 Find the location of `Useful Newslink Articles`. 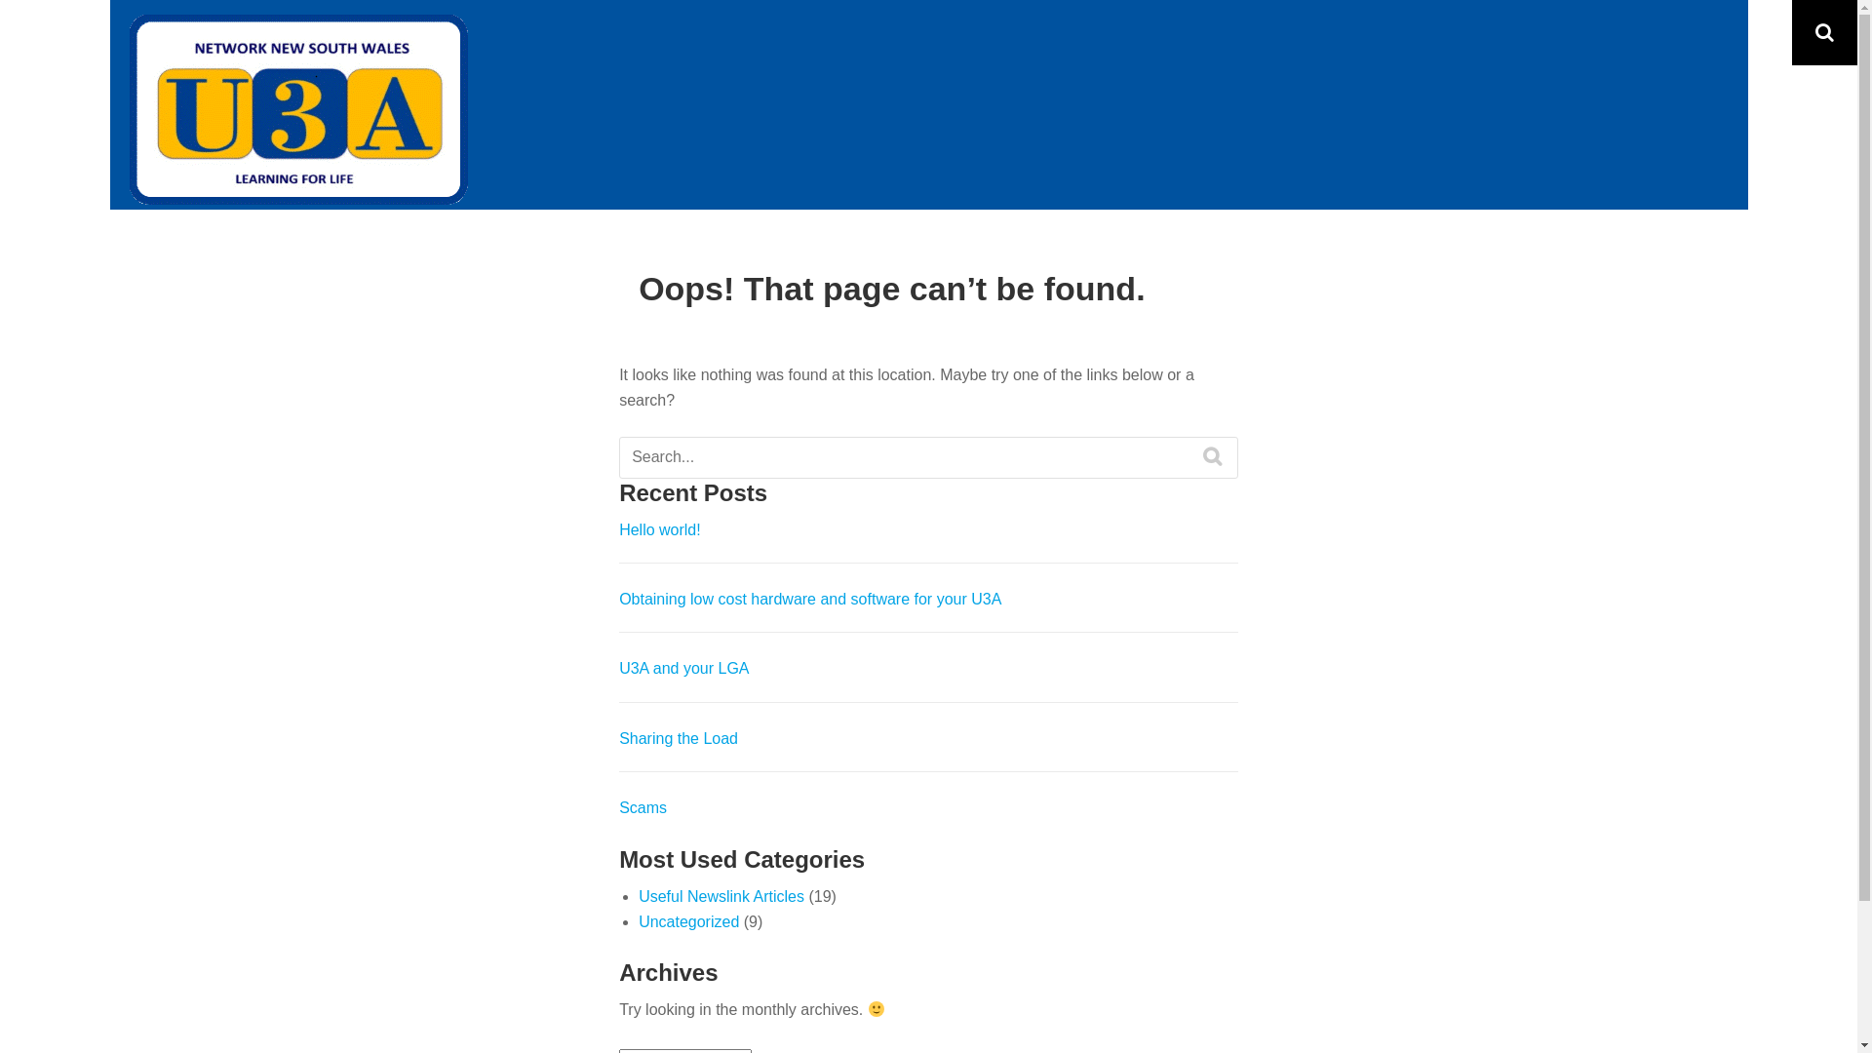

Useful Newslink Articles is located at coordinates (721, 897).